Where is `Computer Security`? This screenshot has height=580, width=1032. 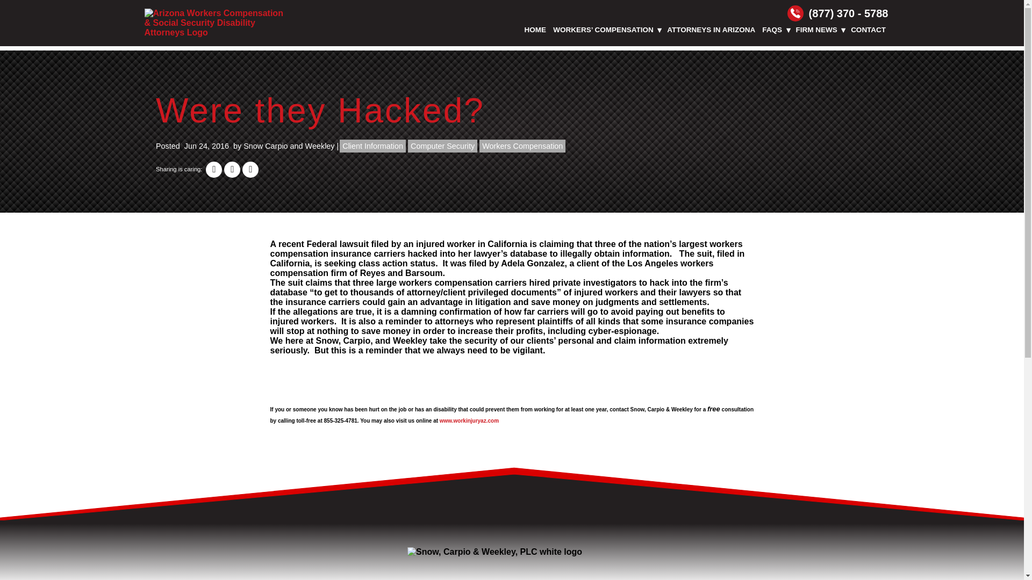
Computer Security is located at coordinates (442, 146).